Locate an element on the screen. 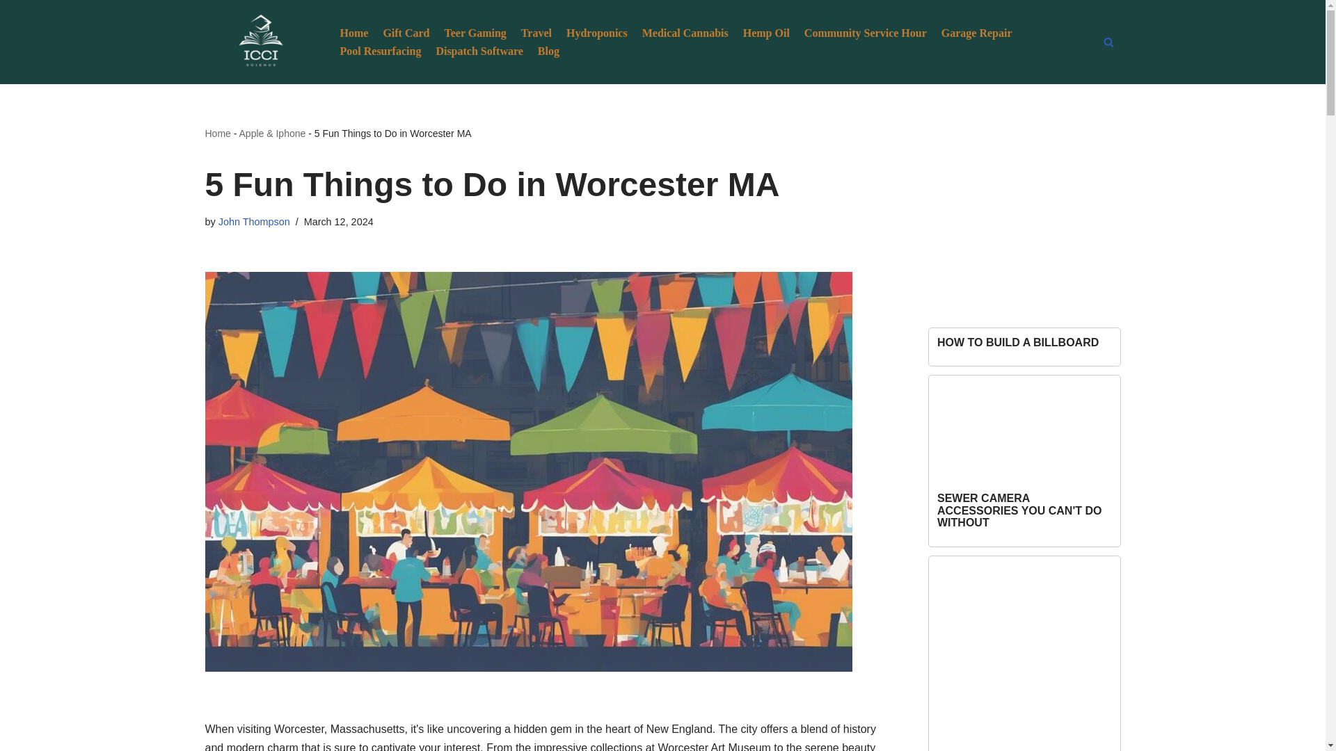 The width and height of the screenshot is (1336, 751). Posts by John Thompson is located at coordinates (254, 222).